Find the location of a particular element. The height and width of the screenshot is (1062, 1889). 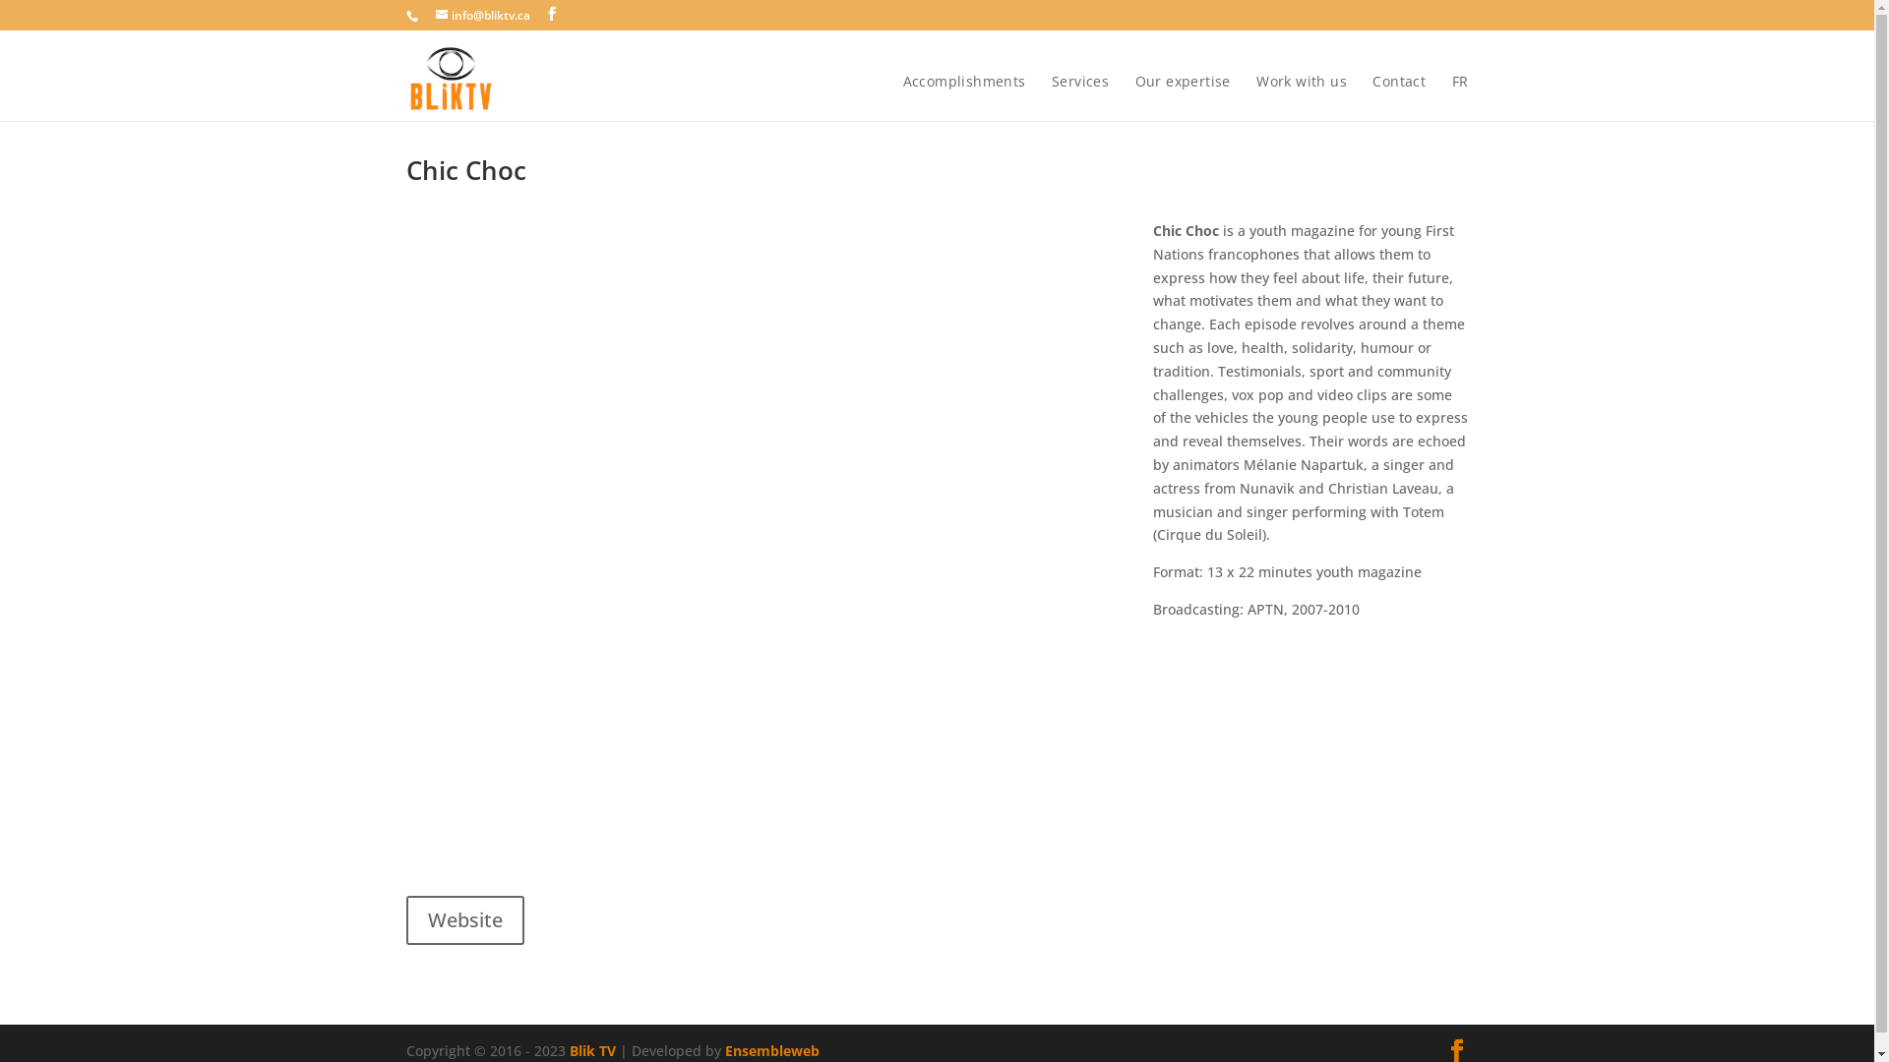

Blik TV is located at coordinates (592, 1050).